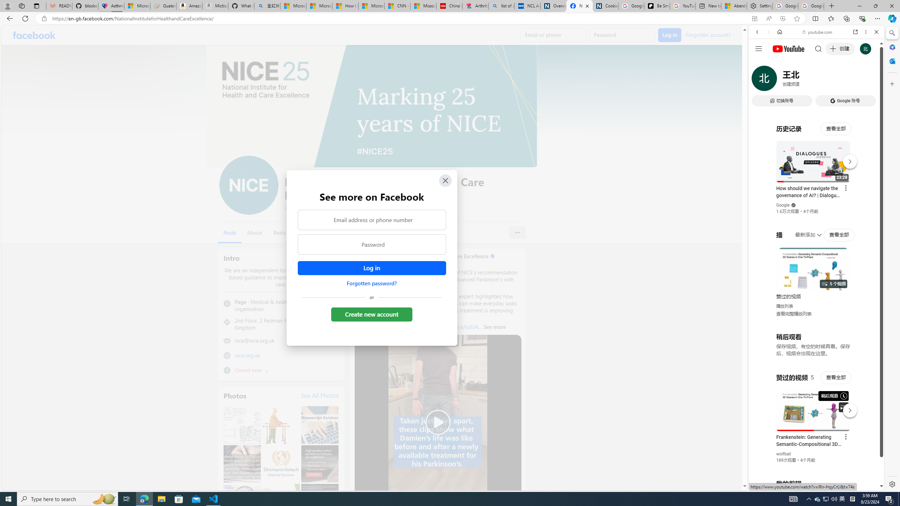 The image size is (900, 506). What do you see at coordinates (772, 485) in the screenshot?
I see `US[ju]` at bounding box center [772, 485].